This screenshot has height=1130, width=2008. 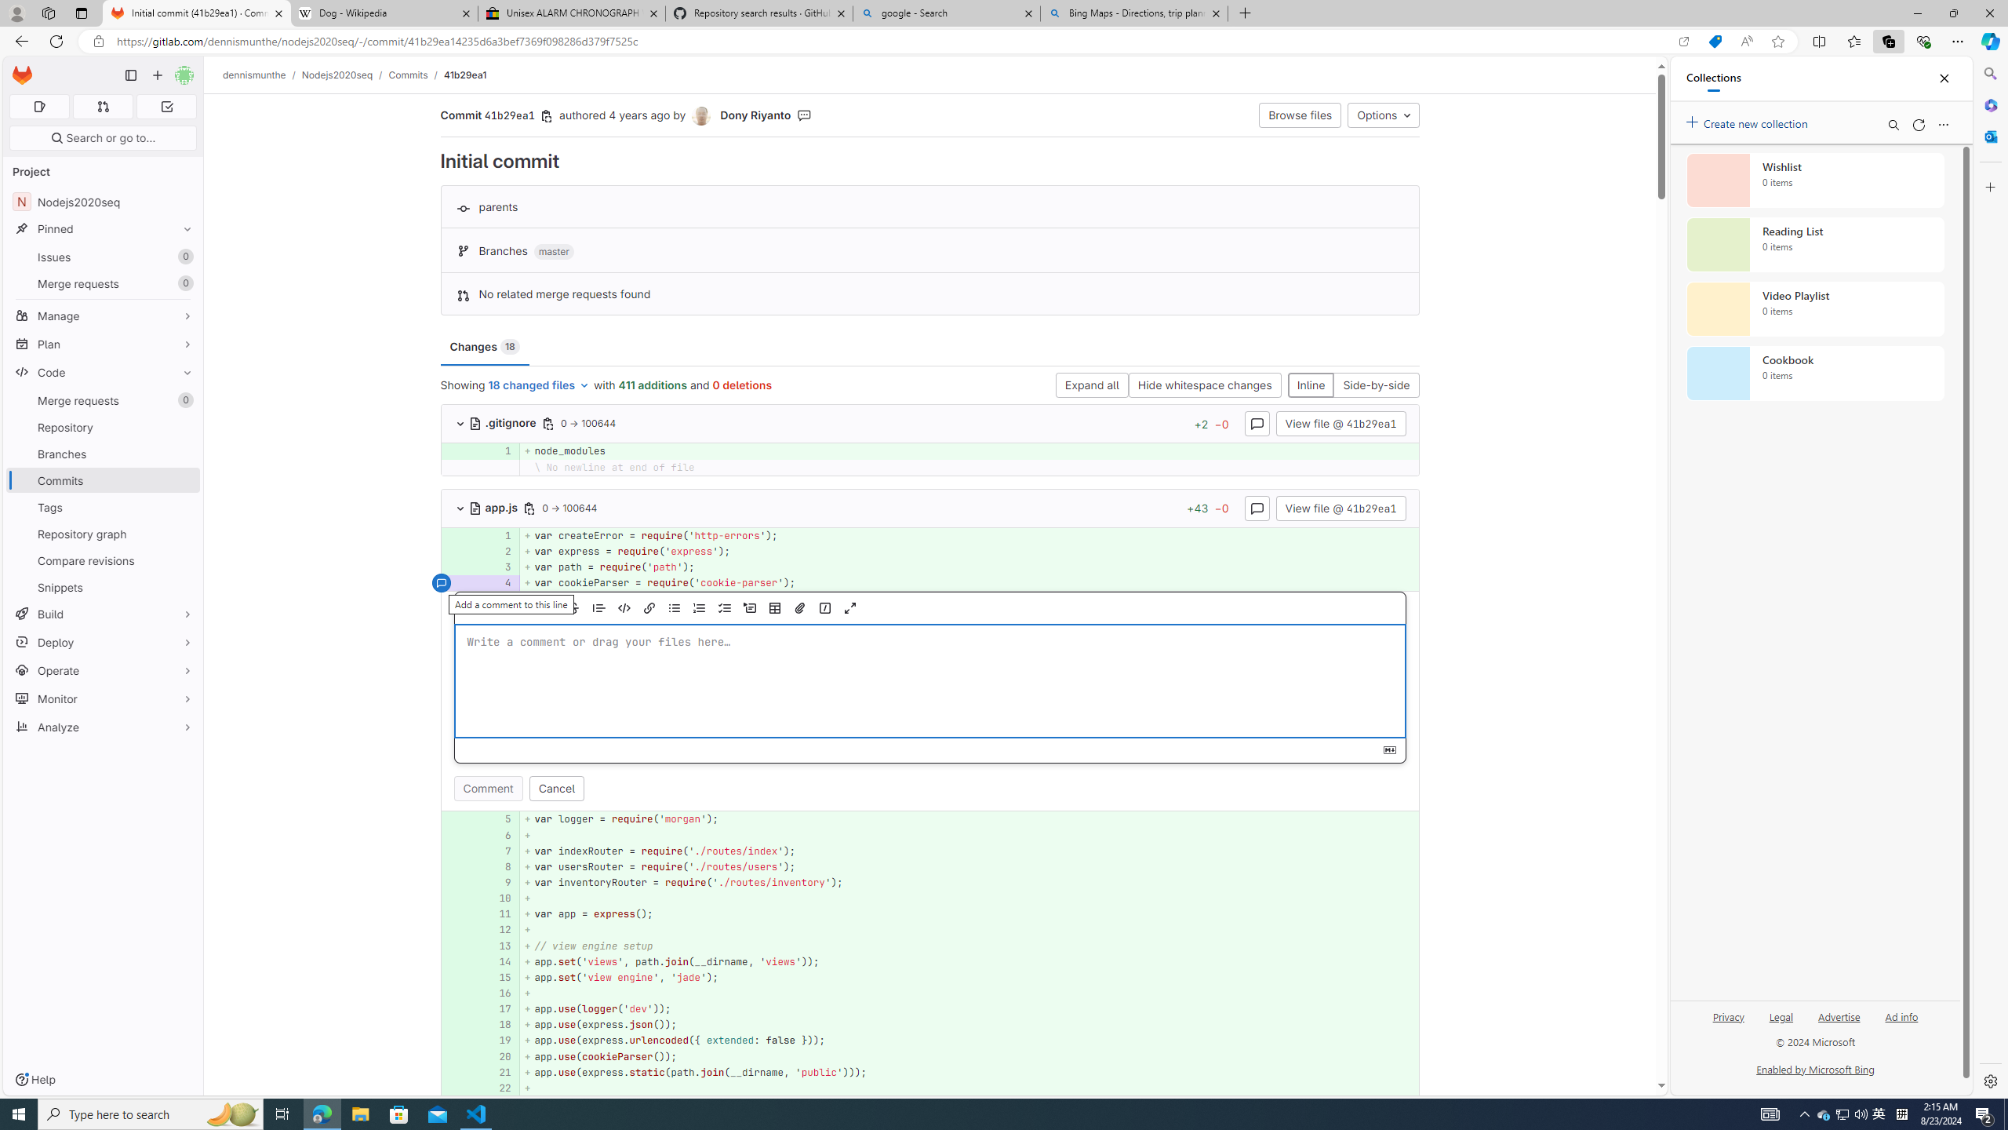 I want to click on + // view engine setup , so click(x=969, y=946).